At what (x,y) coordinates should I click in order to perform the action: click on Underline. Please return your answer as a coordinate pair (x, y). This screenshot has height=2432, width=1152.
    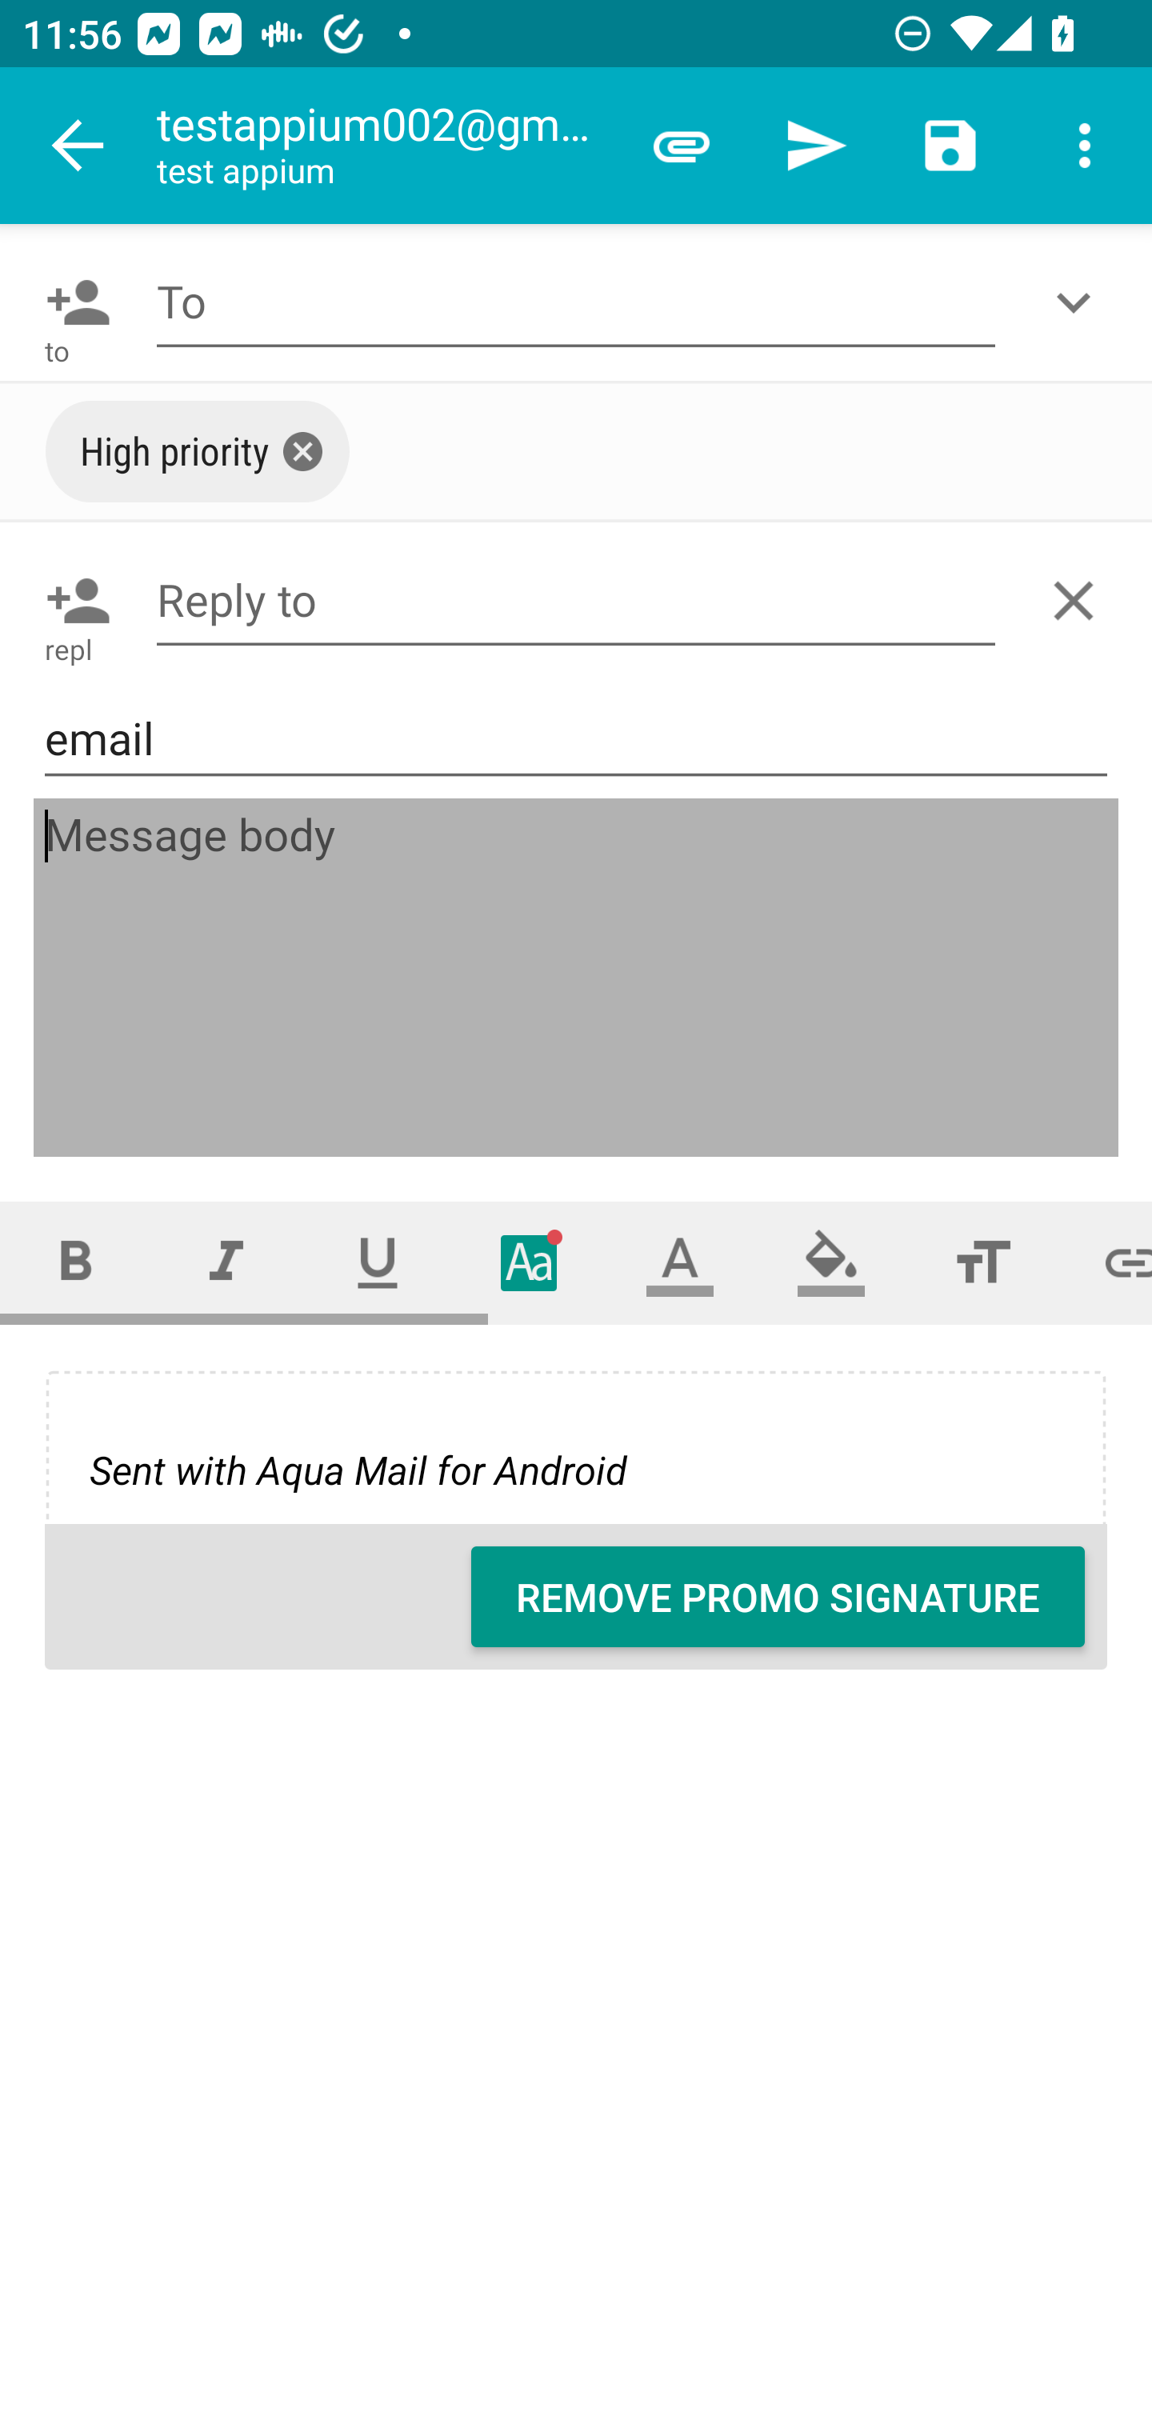
    Looking at the image, I should click on (378, 1262).